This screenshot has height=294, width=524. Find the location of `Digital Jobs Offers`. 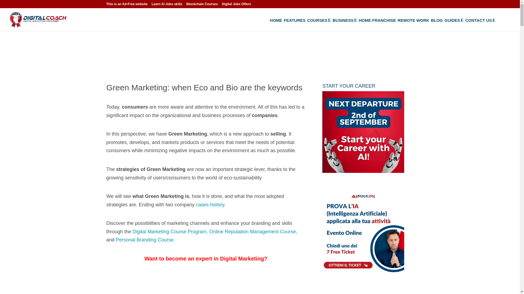

Digital Jobs Offers is located at coordinates (236, 5).